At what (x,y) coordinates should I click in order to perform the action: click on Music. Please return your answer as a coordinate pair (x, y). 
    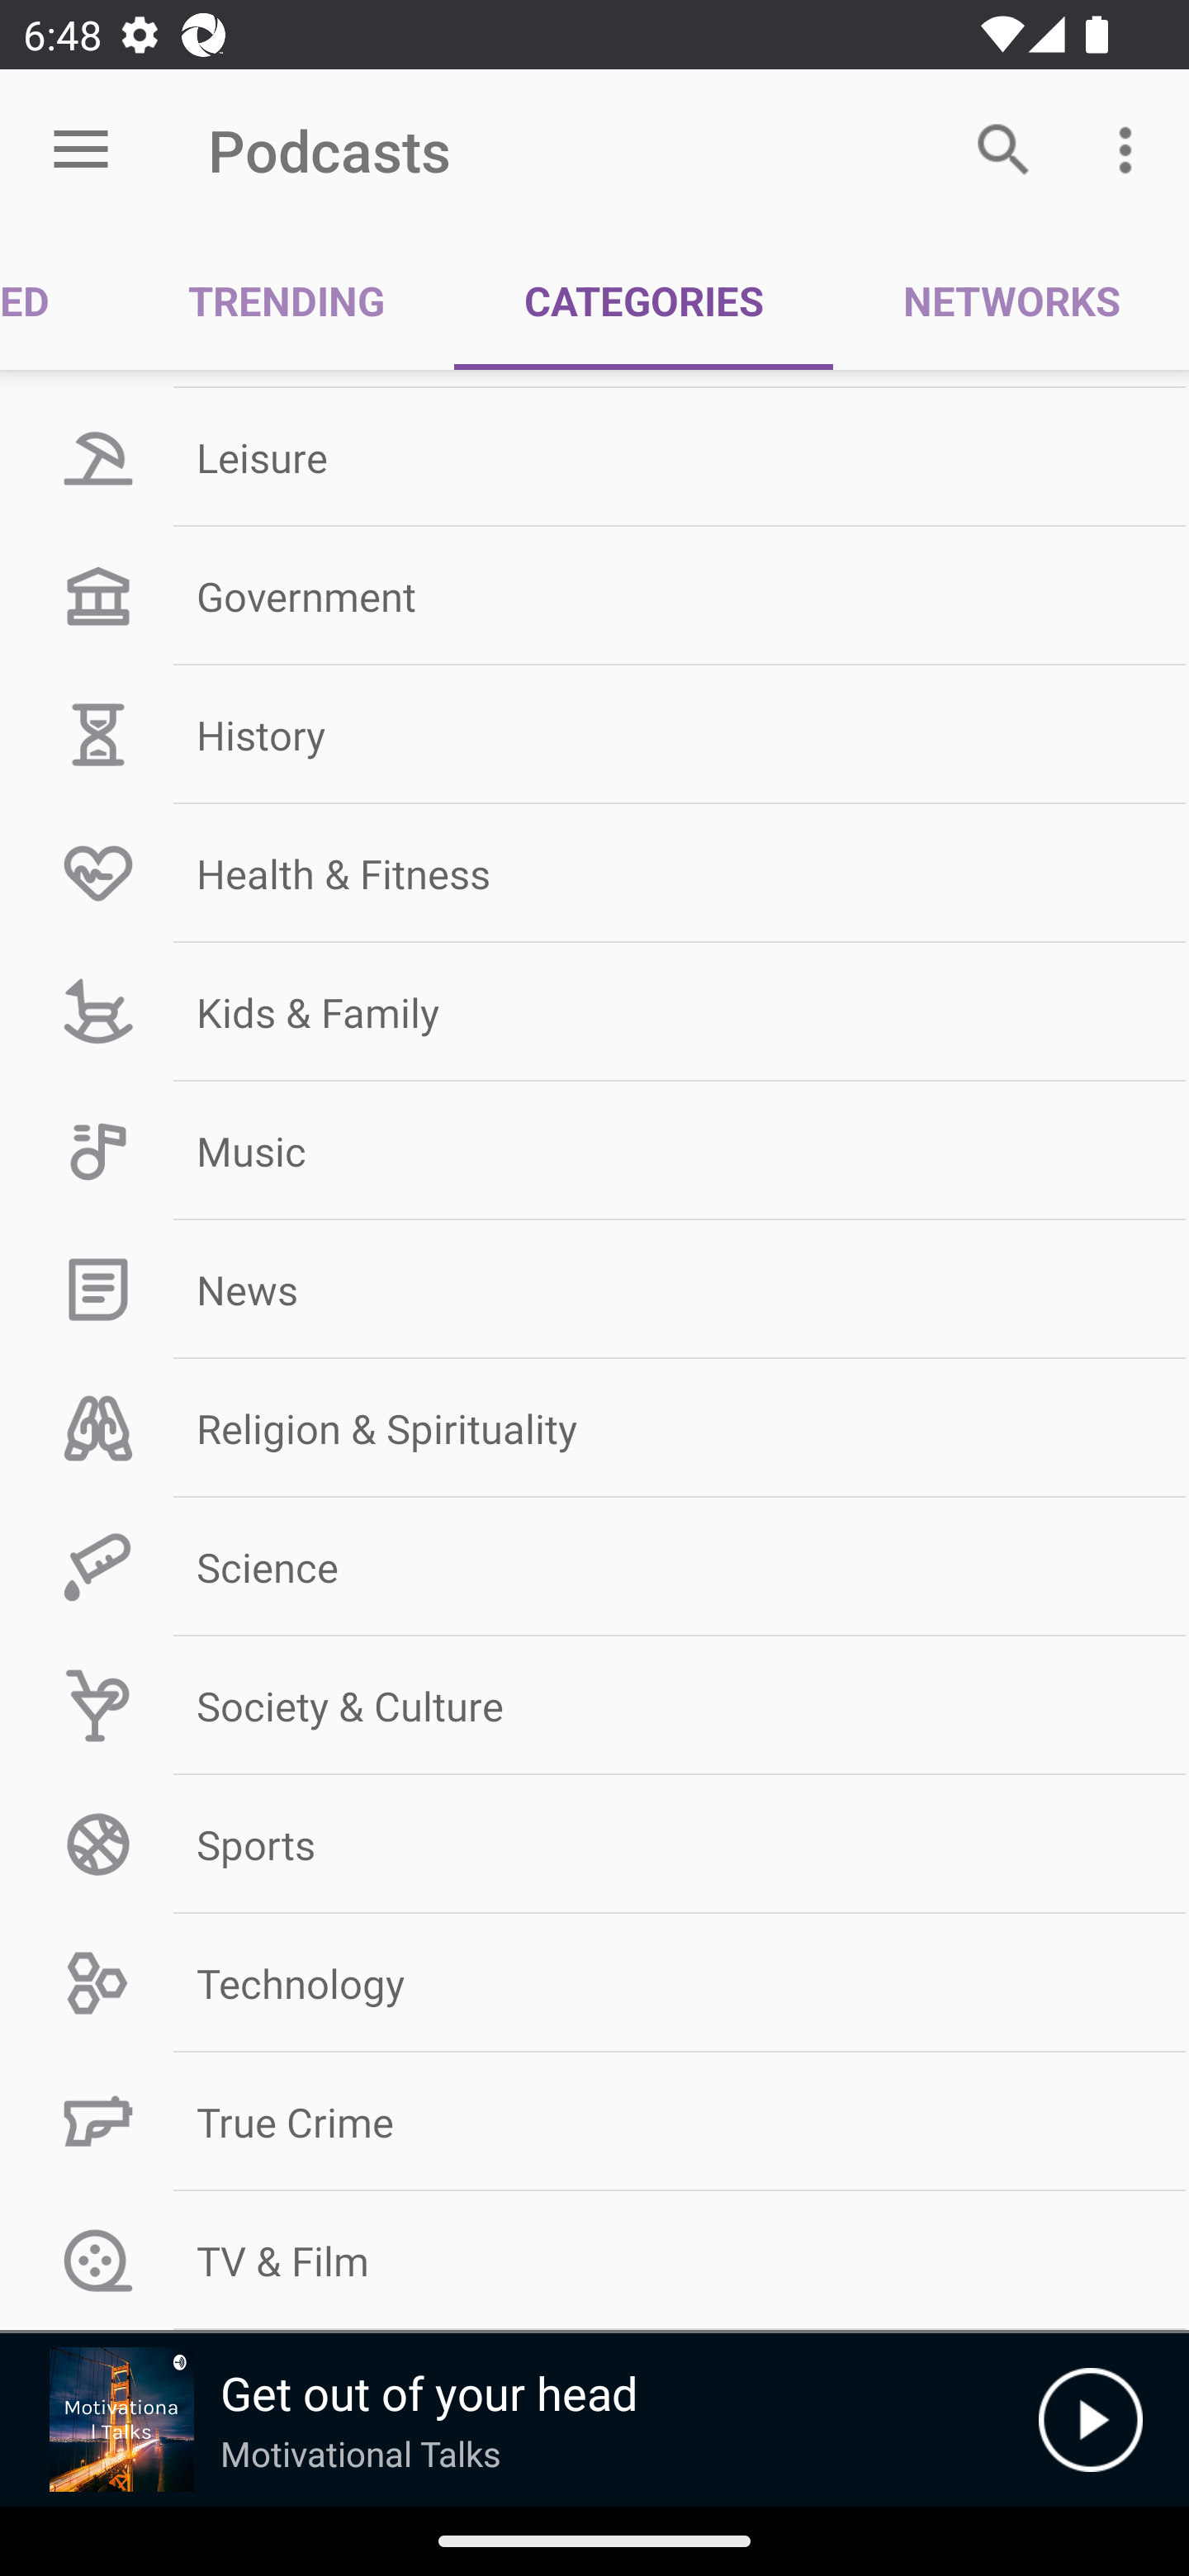
    Looking at the image, I should click on (594, 1151).